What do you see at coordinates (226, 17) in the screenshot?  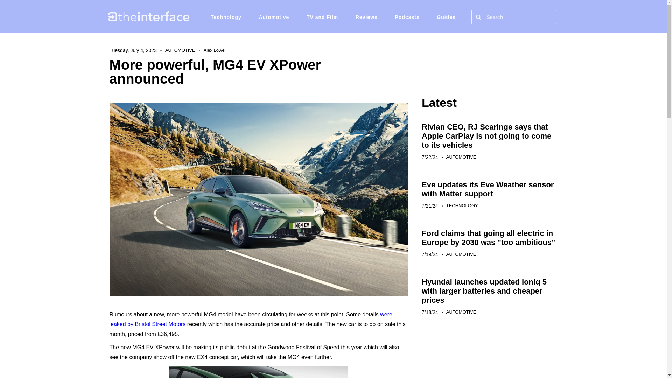 I see `Technology` at bounding box center [226, 17].